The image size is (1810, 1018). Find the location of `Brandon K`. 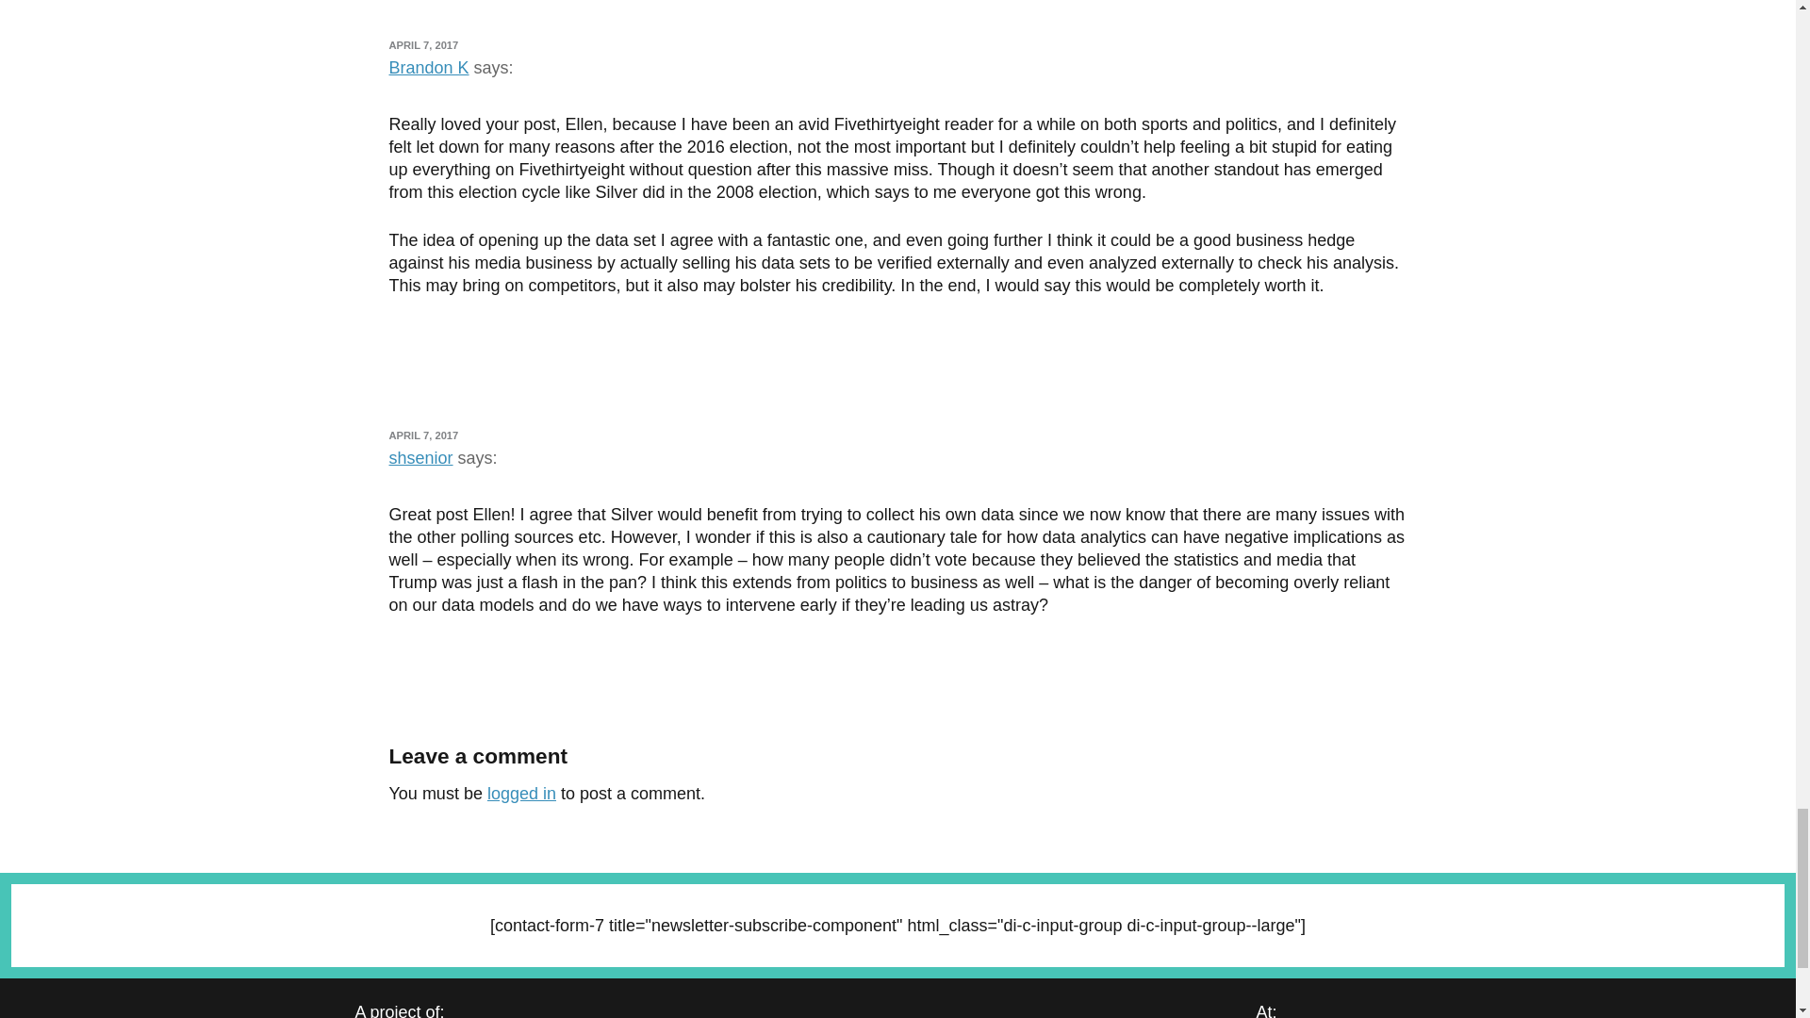

Brandon K is located at coordinates (428, 68).